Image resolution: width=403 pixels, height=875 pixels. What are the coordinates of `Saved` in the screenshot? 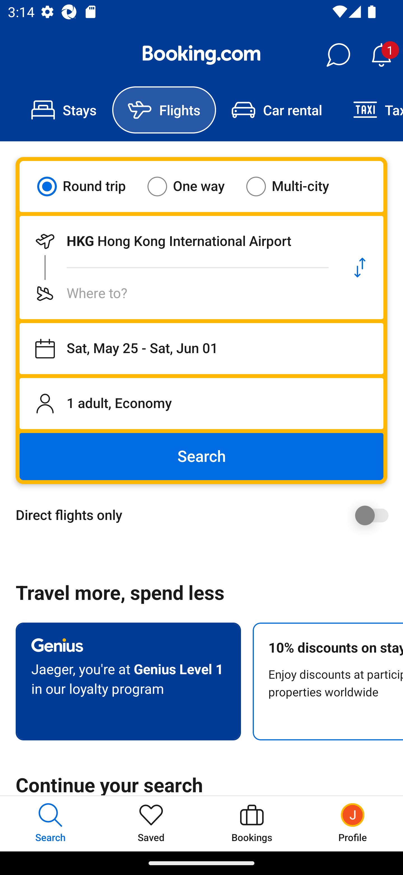 It's located at (151, 823).